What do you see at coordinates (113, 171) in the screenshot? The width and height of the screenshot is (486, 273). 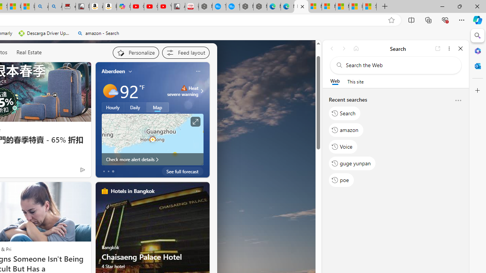 I see `tab-2` at bounding box center [113, 171].